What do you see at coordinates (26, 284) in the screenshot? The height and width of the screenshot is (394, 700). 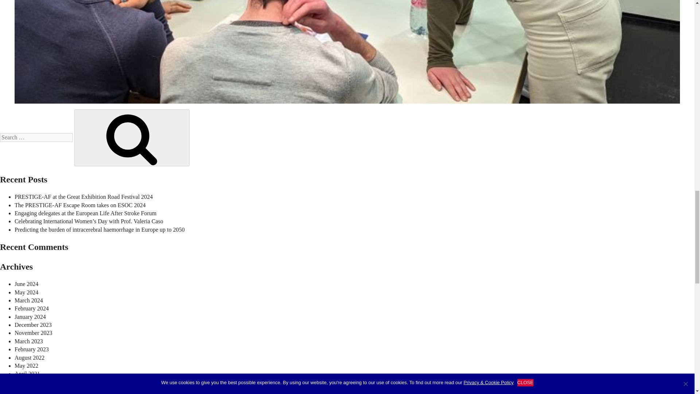 I see `June 2024` at bounding box center [26, 284].